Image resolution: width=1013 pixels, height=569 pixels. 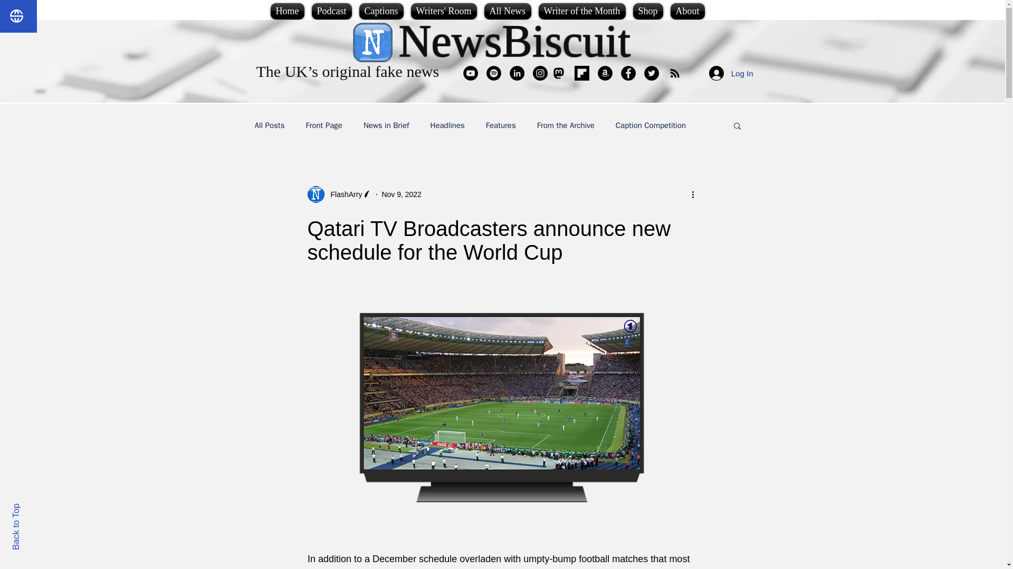 What do you see at coordinates (443, 11) in the screenshot?
I see `Writers' Room` at bounding box center [443, 11].